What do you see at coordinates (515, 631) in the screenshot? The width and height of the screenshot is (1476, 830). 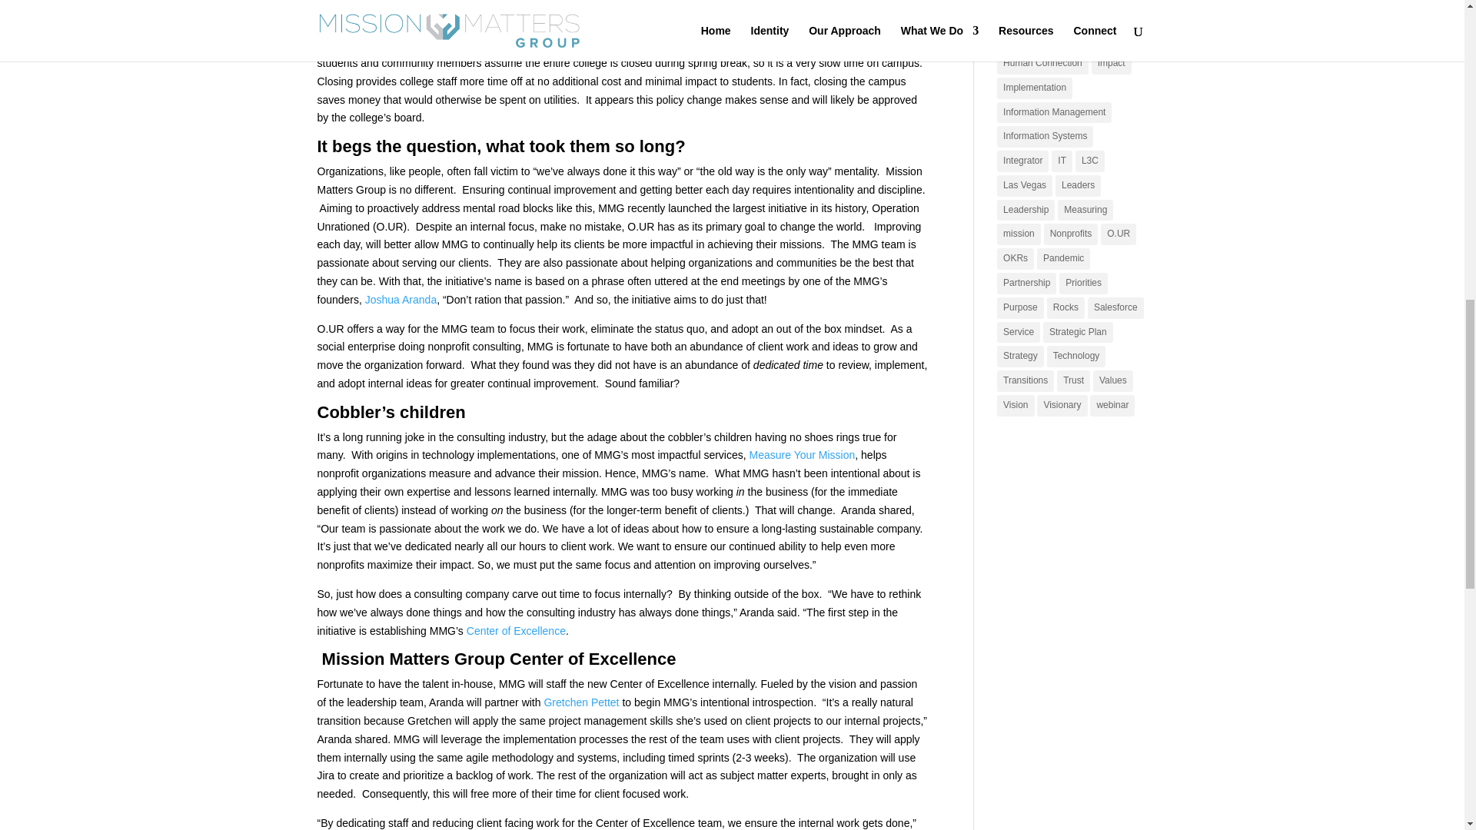 I see `Center of Excellence` at bounding box center [515, 631].